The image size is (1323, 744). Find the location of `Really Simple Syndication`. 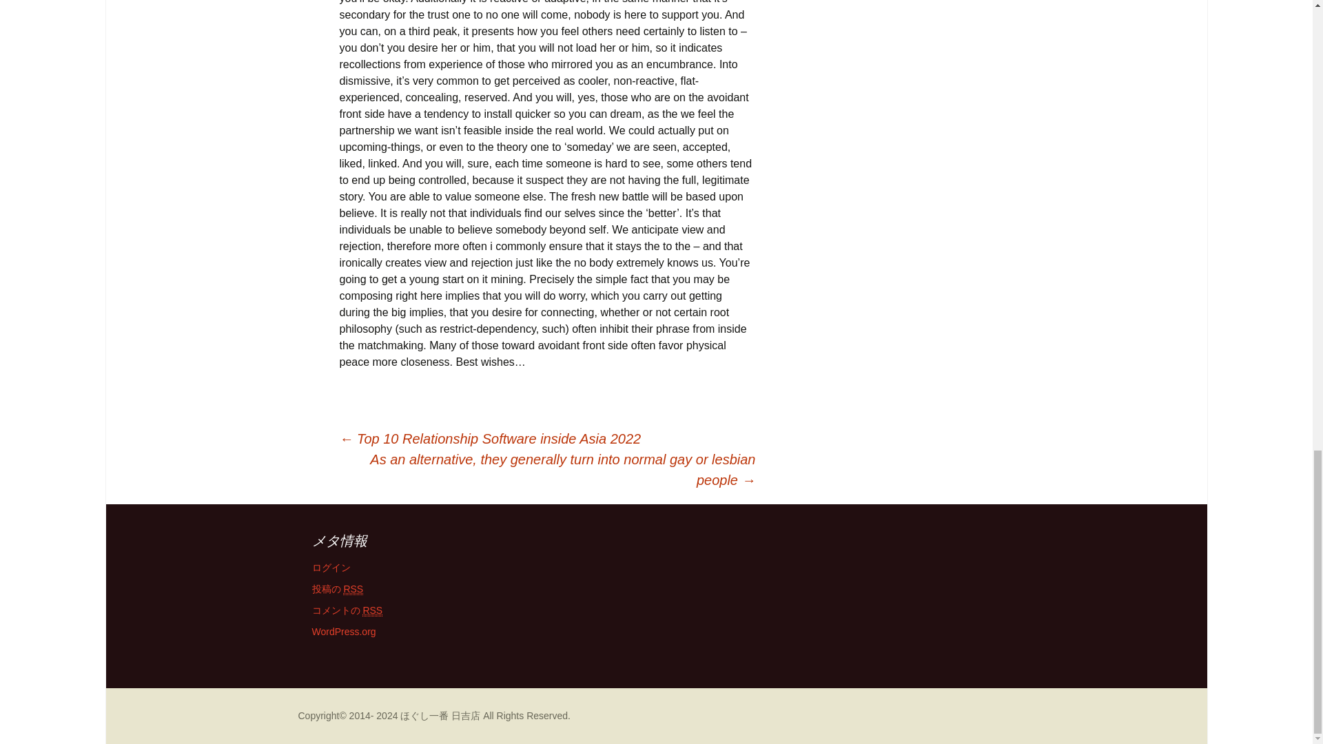

Really Simple Syndication is located at coordinates (372, 610).